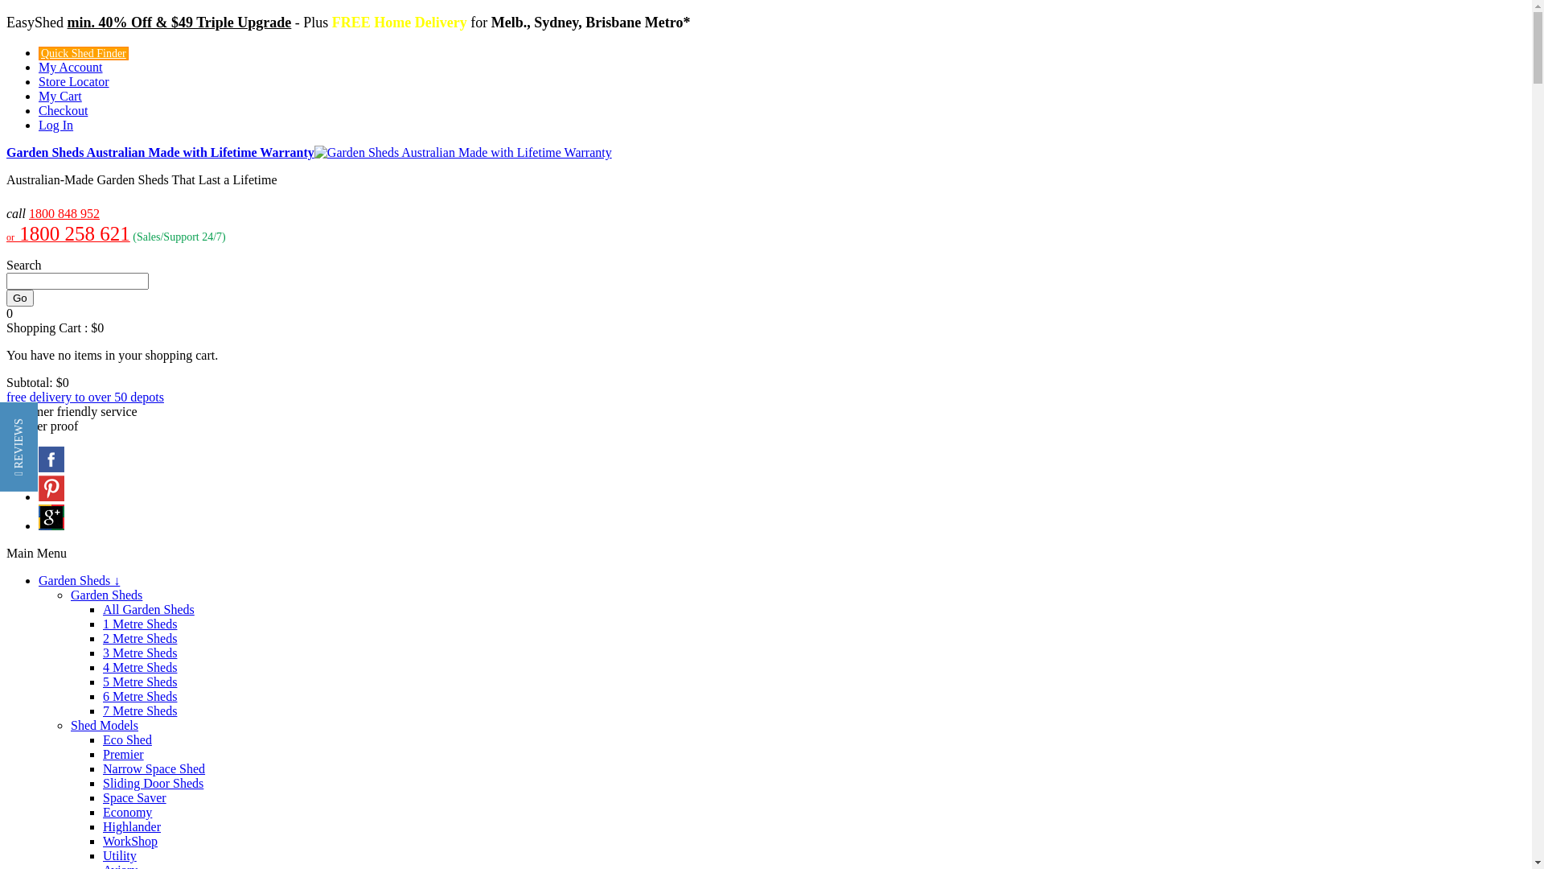  I want to click on Narrow Space Shed, so click(154, 769).